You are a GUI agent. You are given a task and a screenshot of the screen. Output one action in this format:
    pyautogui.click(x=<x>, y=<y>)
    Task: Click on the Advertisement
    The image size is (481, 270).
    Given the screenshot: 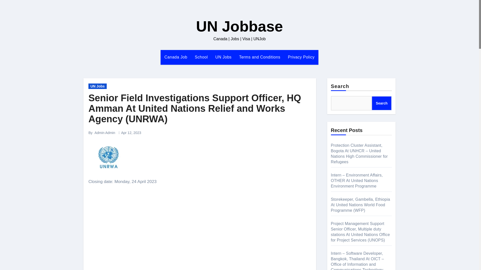 What is the action you would take?
    pyautogui.click(x=200, y=264)
    